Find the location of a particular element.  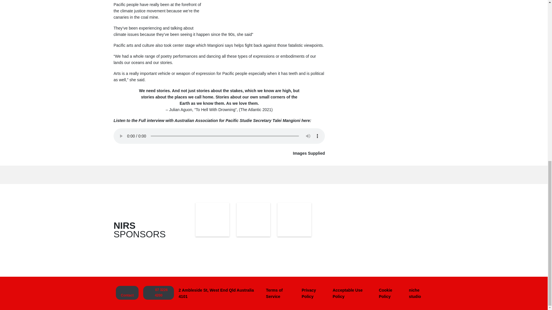

Contact is located at coordinates (127, 293).